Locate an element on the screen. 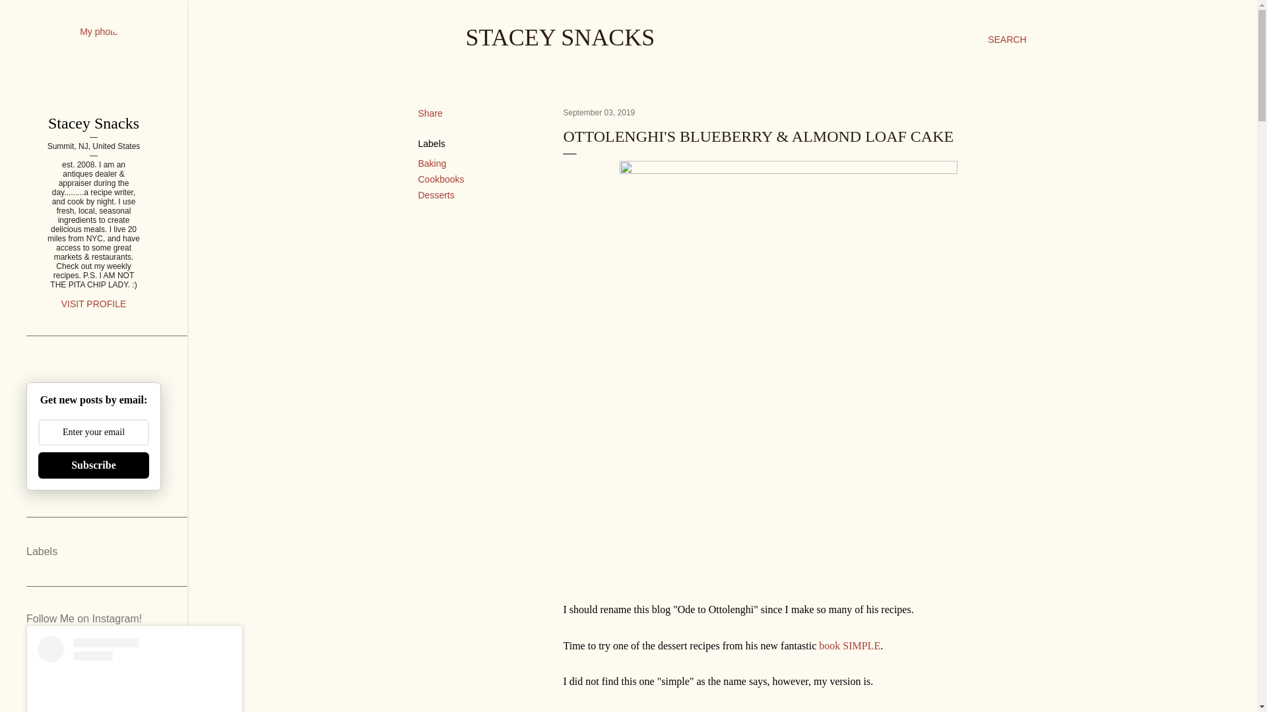  Share is located at coordinates (430, 113).